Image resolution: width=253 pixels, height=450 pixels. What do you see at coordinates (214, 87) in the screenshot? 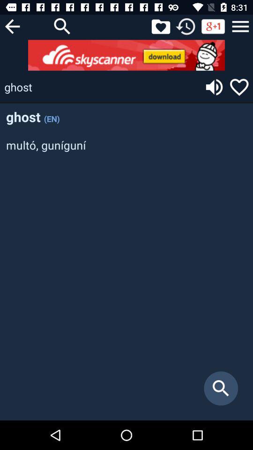
I see `play pronunciation` at bounding box center [214, 87].